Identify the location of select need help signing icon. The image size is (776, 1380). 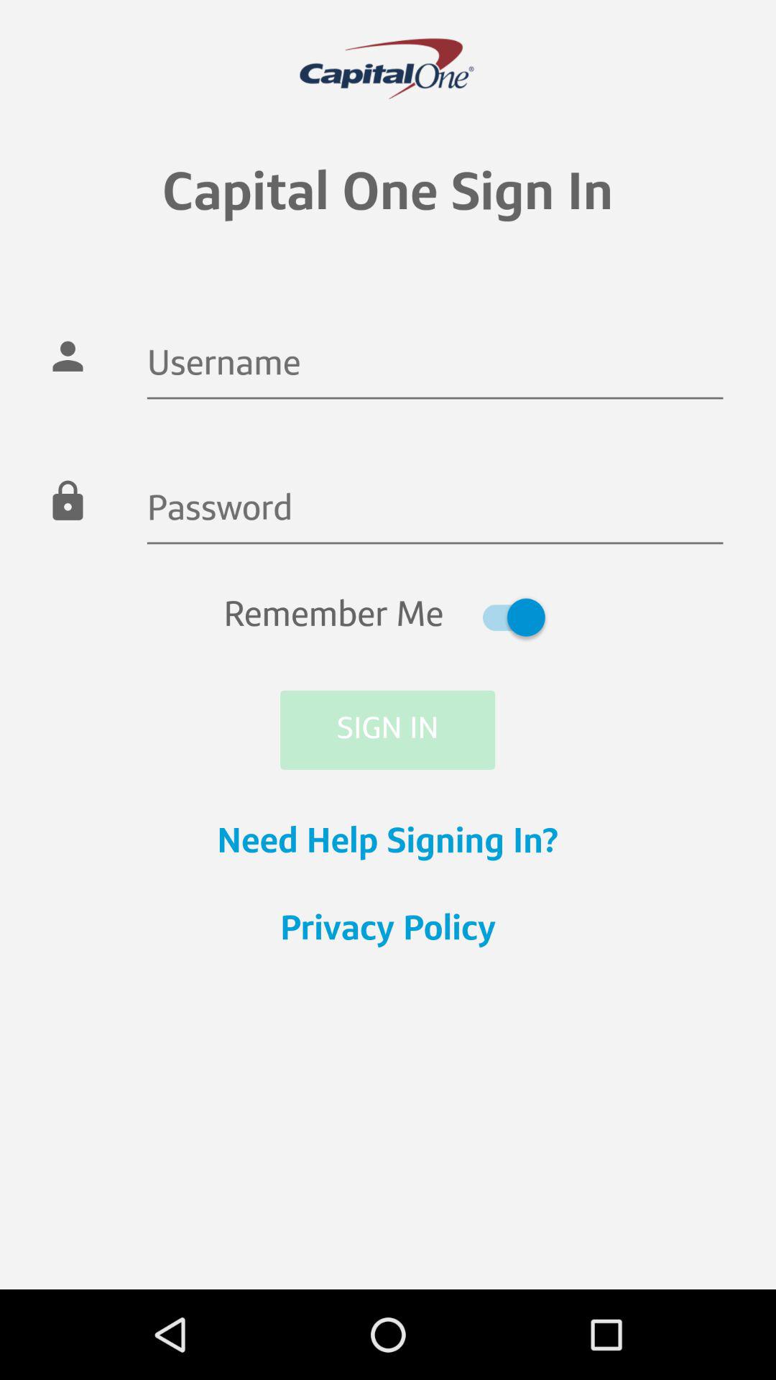
(388, 843).